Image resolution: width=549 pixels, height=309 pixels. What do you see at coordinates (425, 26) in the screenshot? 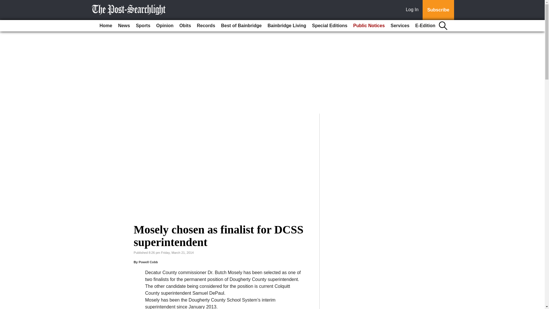
I see `E-Edition` at bounding box center [425, 26].